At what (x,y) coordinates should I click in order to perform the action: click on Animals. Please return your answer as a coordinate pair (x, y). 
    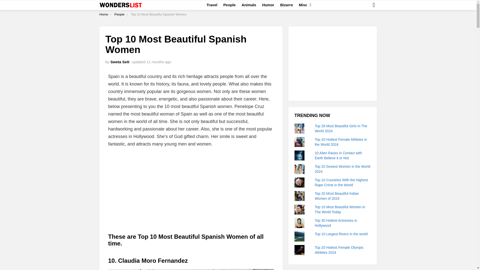
    Looking at the image, I should click on (249, 5).